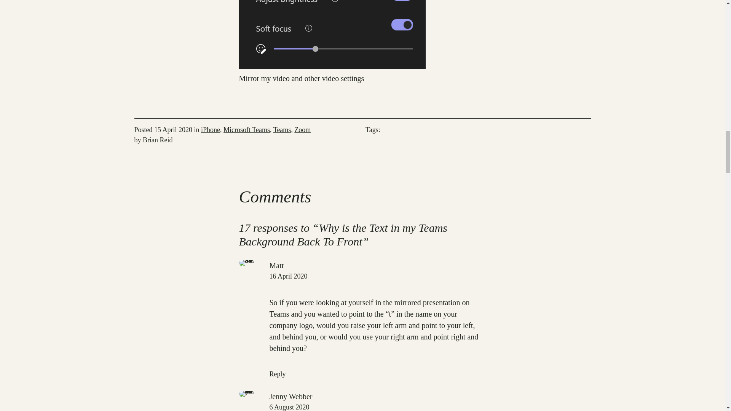 The image size is (731, 411). I want to click on iPhone, so click(210, 129).